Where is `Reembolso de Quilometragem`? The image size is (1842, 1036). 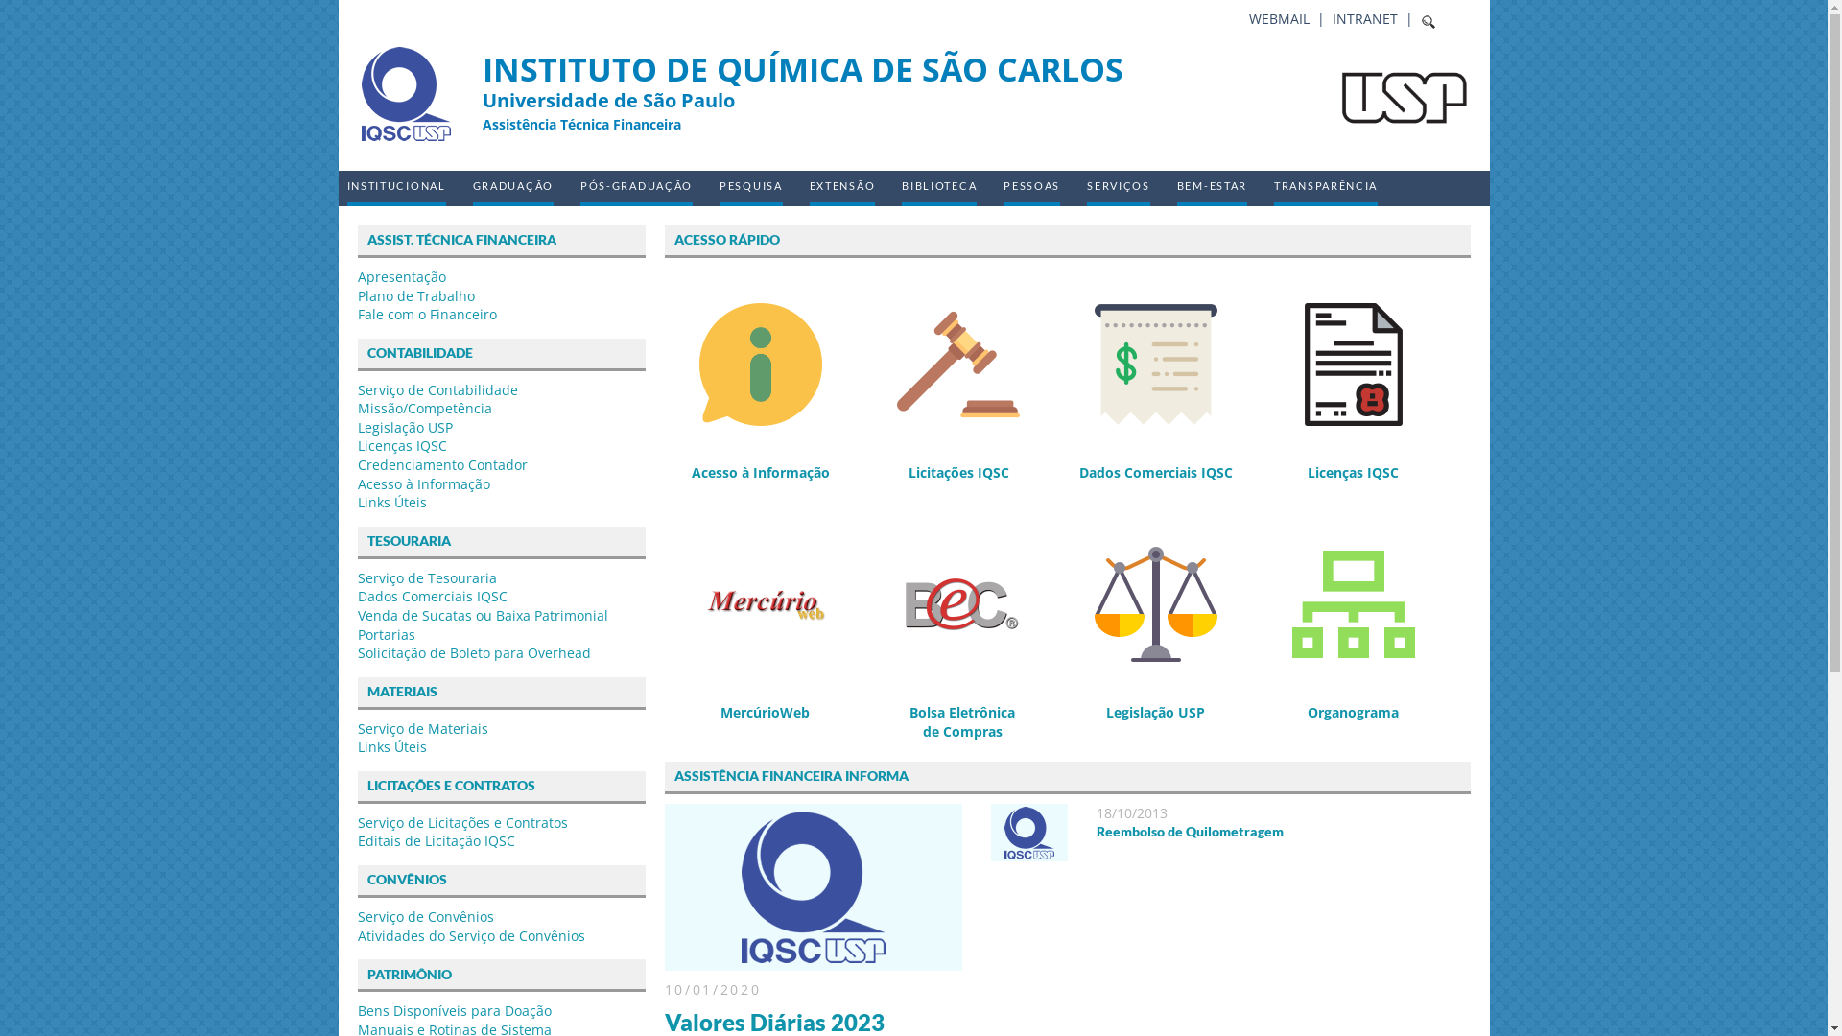
Reembolso de Quilometragem is located at coordinates (1028, 852).